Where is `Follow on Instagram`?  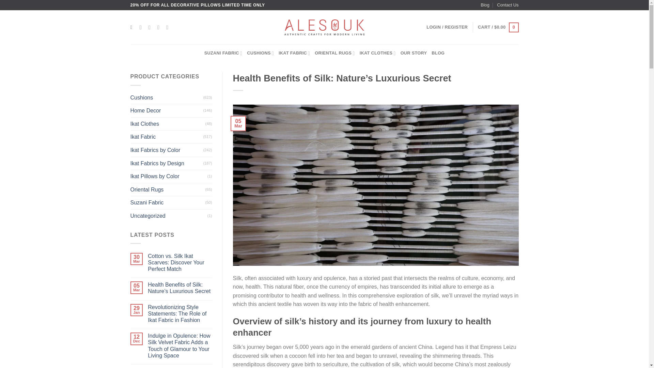 Follow on Instagram is located at coordinates (151, 27).